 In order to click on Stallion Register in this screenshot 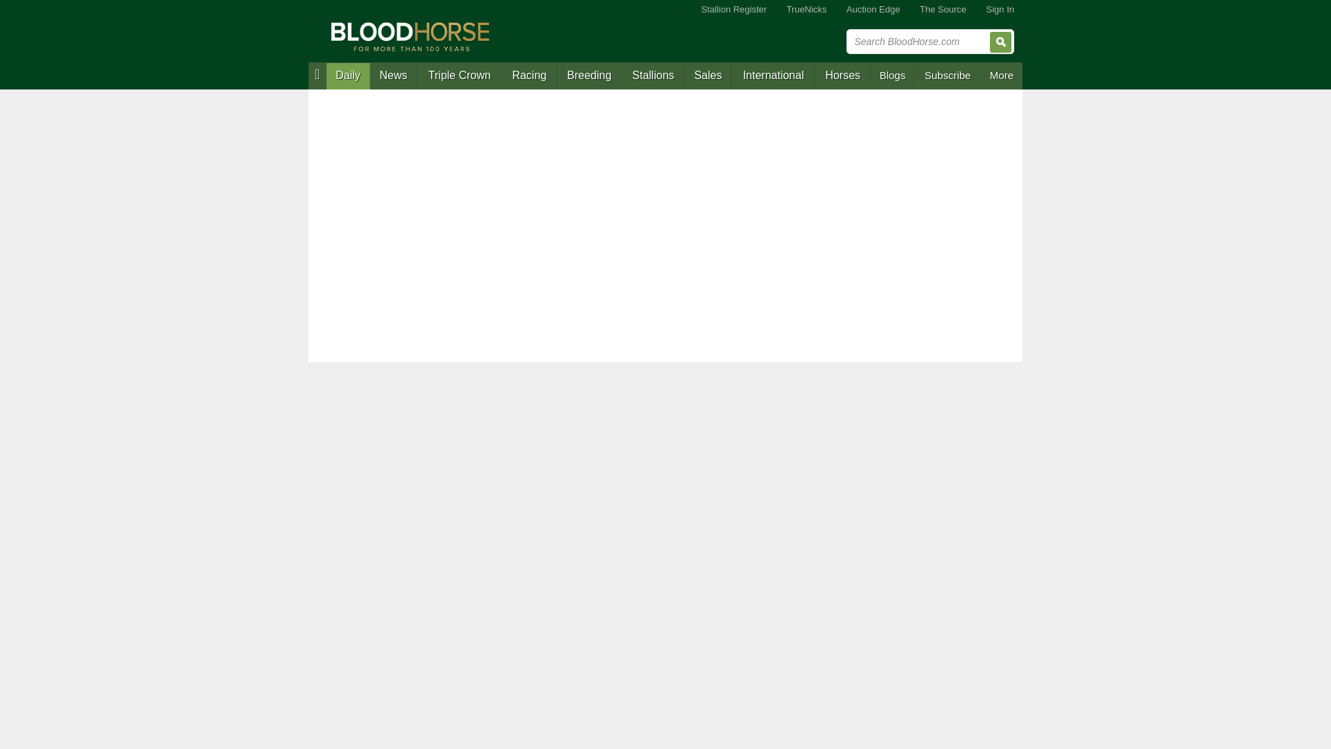, I will do `click(733, 10)`.